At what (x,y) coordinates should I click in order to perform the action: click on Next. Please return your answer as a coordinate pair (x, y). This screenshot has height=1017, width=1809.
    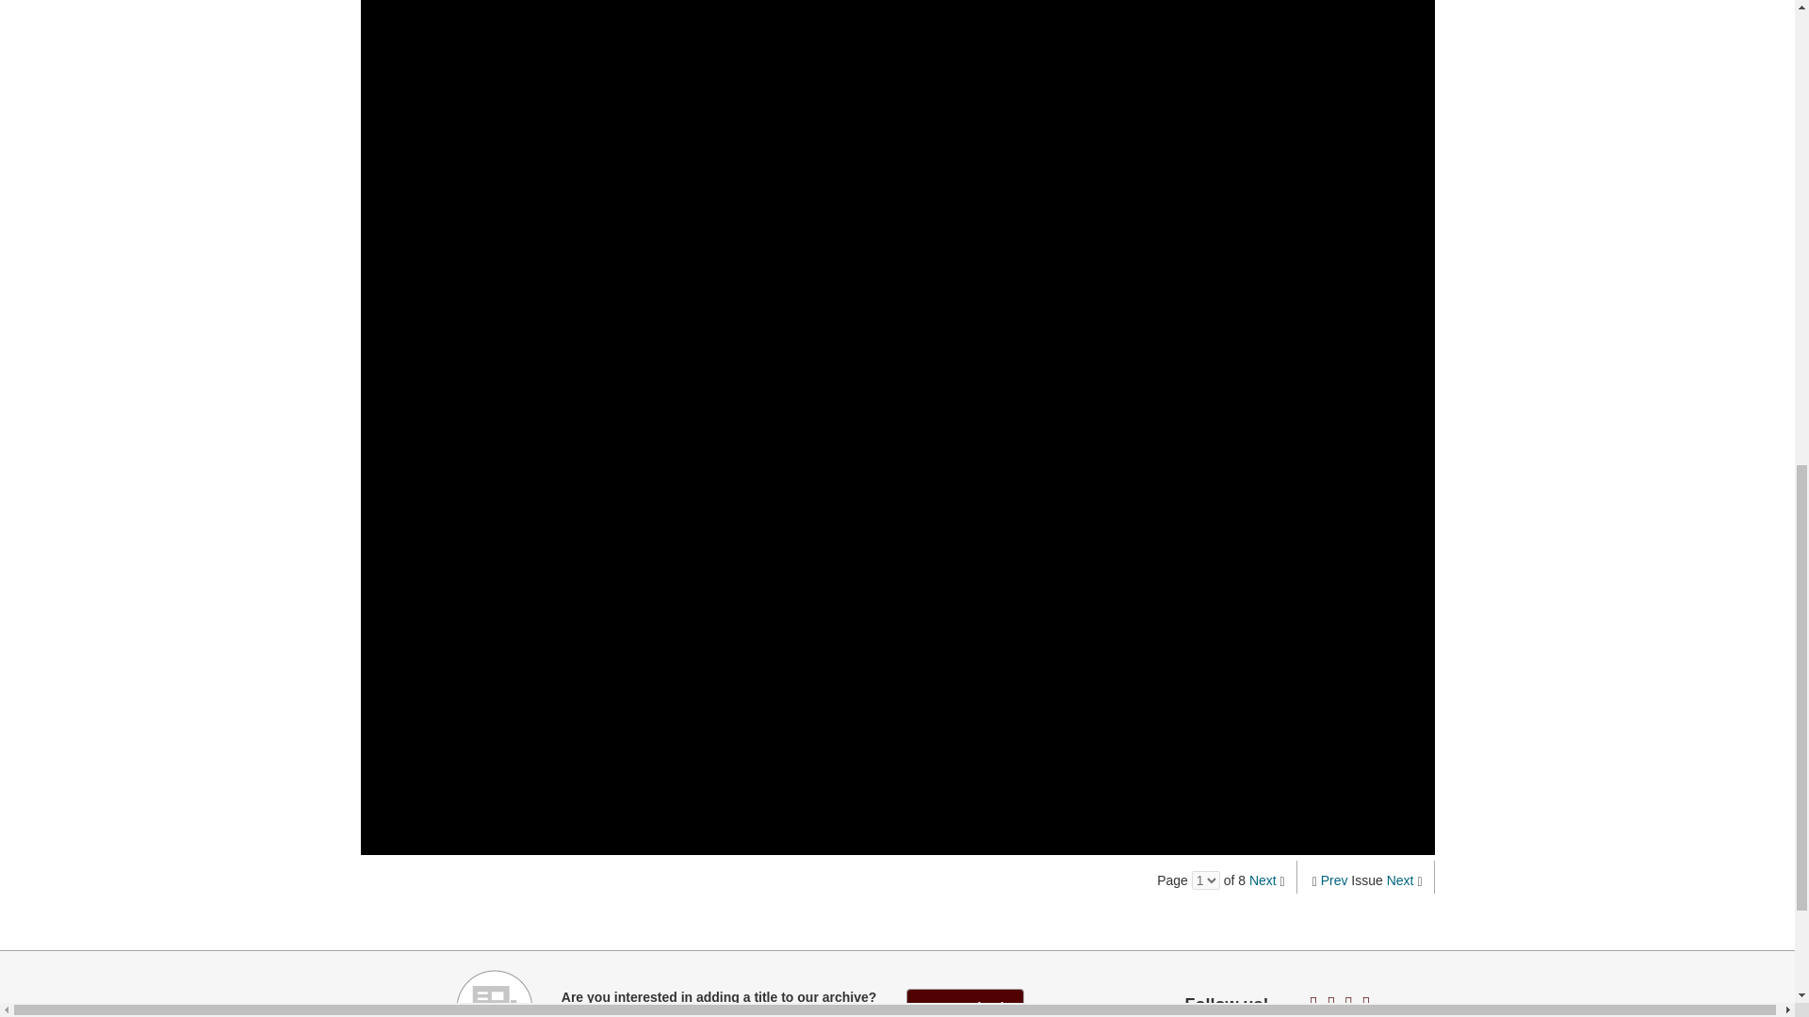
    Looking at the image, I should click on (1263, 880).